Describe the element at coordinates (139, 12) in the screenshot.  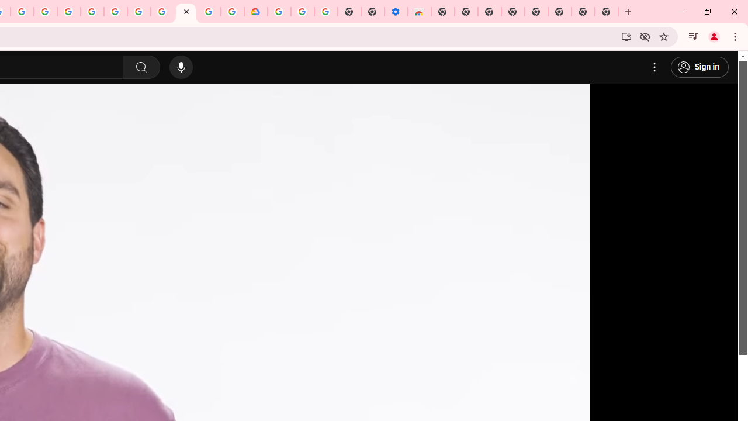
I see `Google Account Help` at that location.